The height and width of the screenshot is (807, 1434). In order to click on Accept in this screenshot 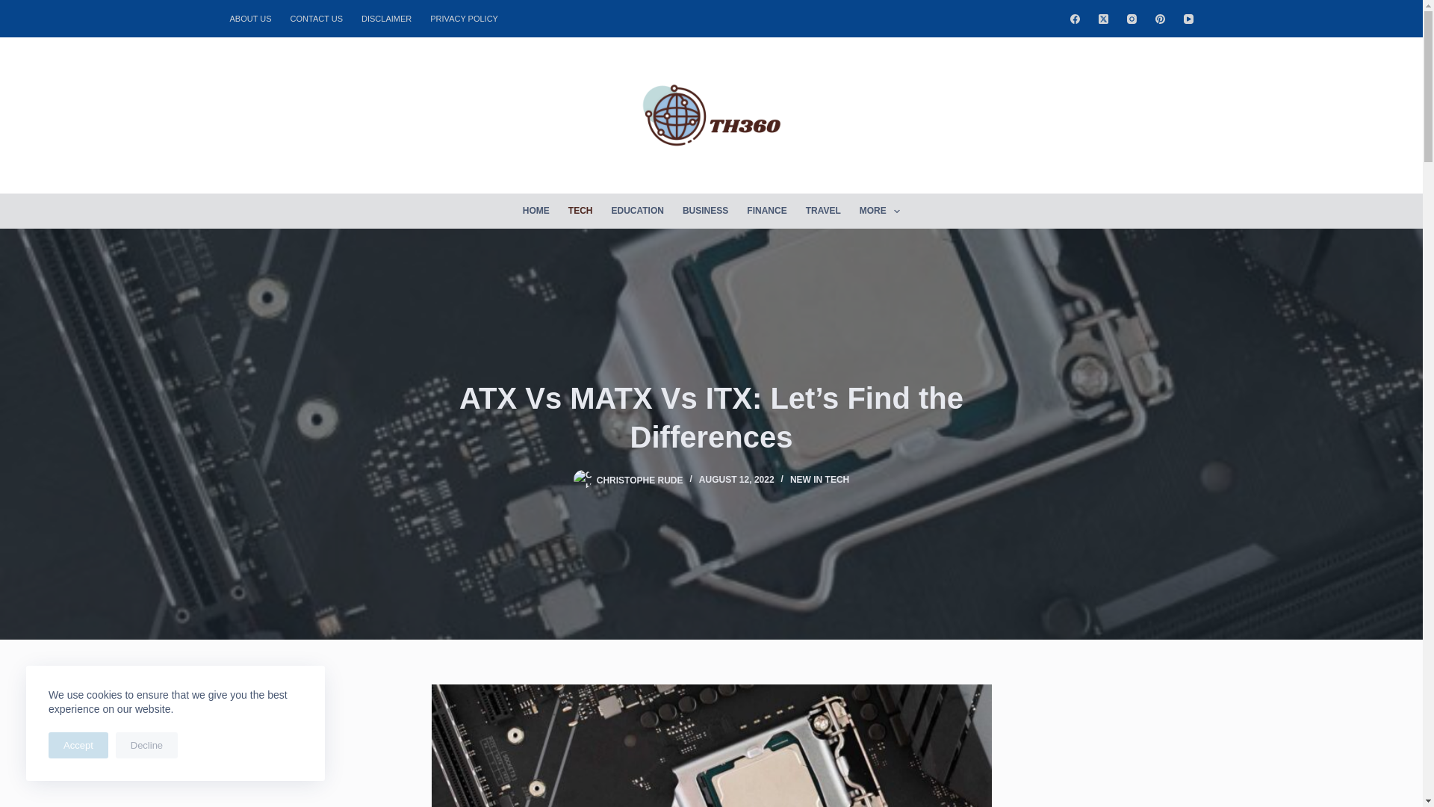, I will do `click(78, 745)`.